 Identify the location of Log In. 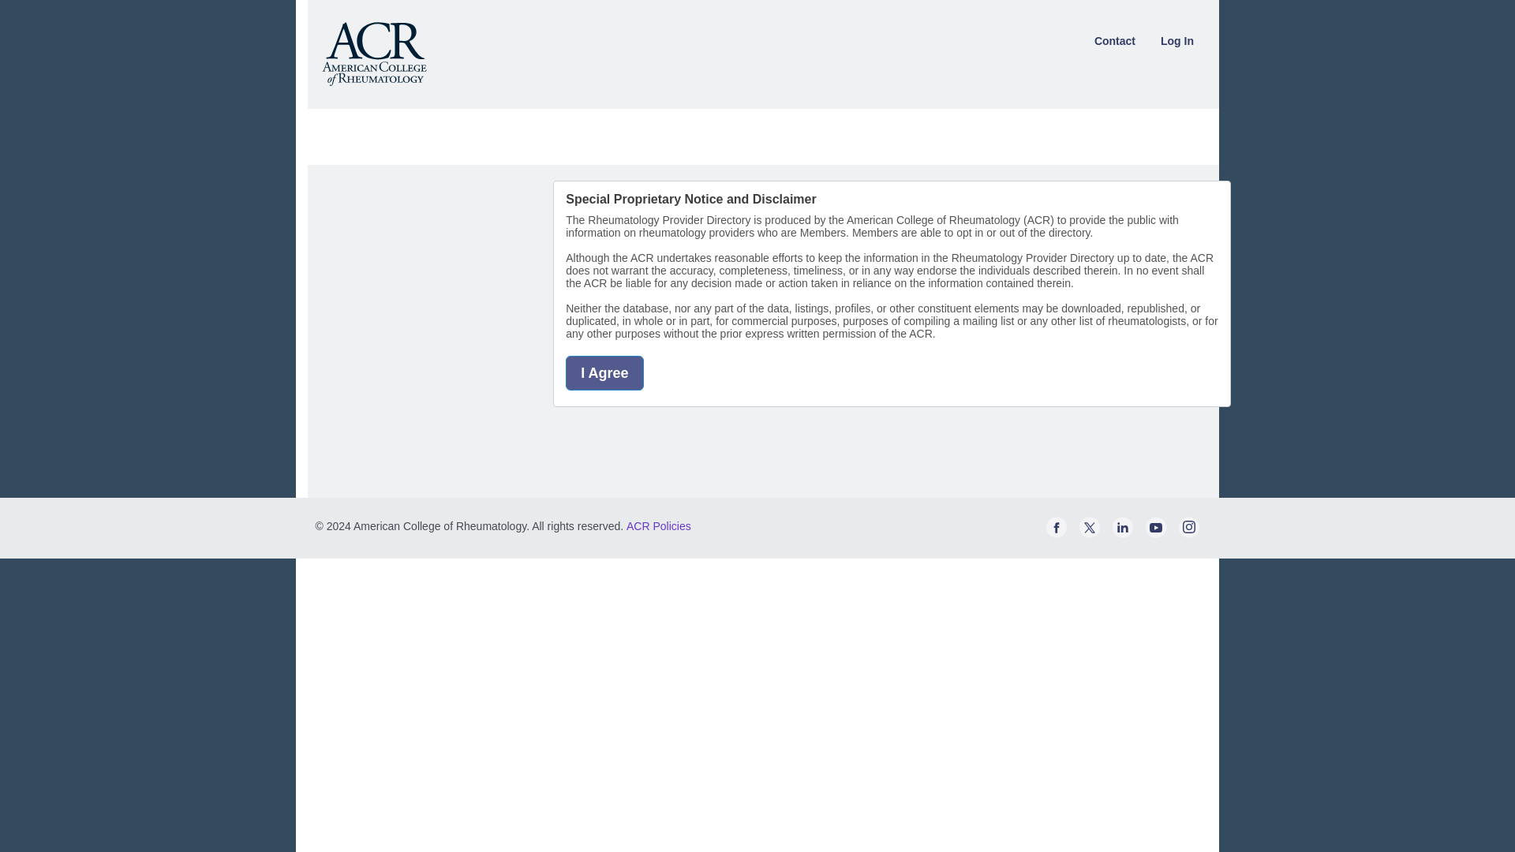
(1176, 40).